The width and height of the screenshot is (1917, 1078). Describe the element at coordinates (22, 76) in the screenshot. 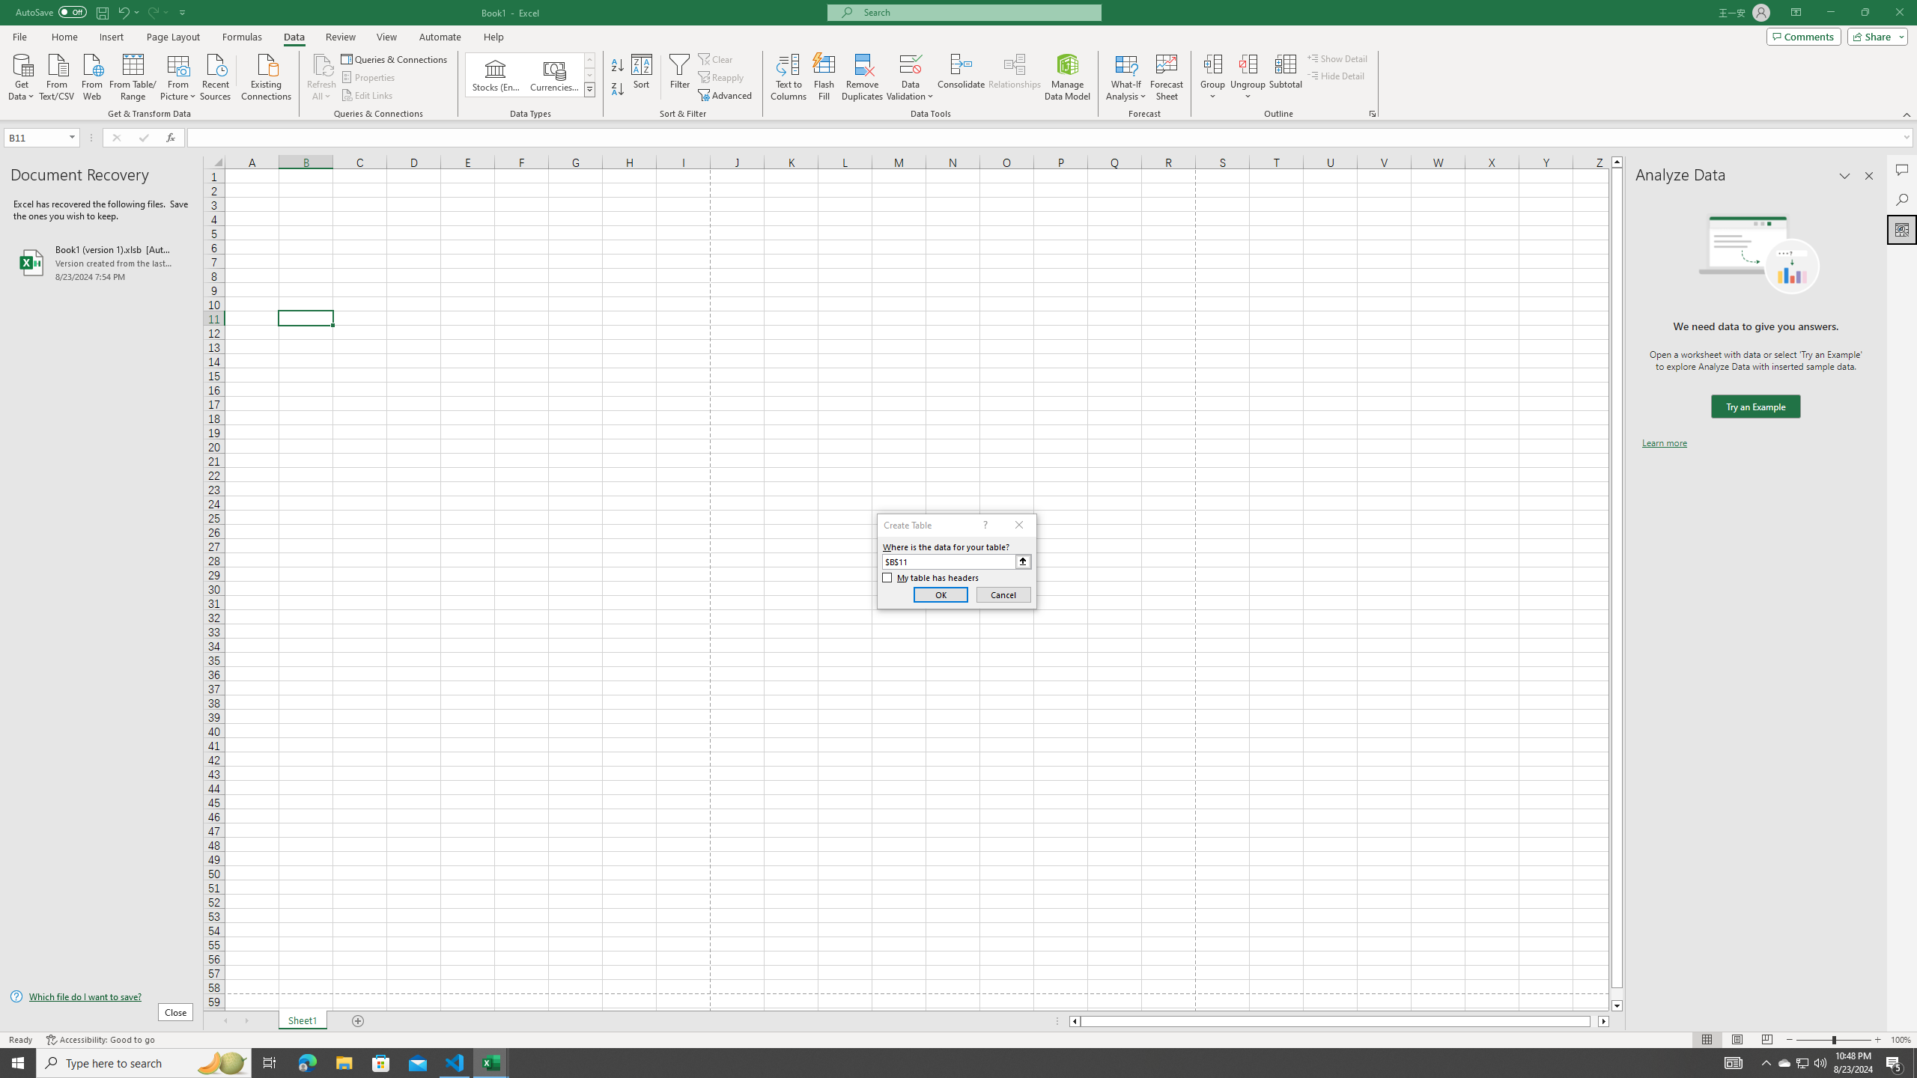

I see `Get Data` at that location.